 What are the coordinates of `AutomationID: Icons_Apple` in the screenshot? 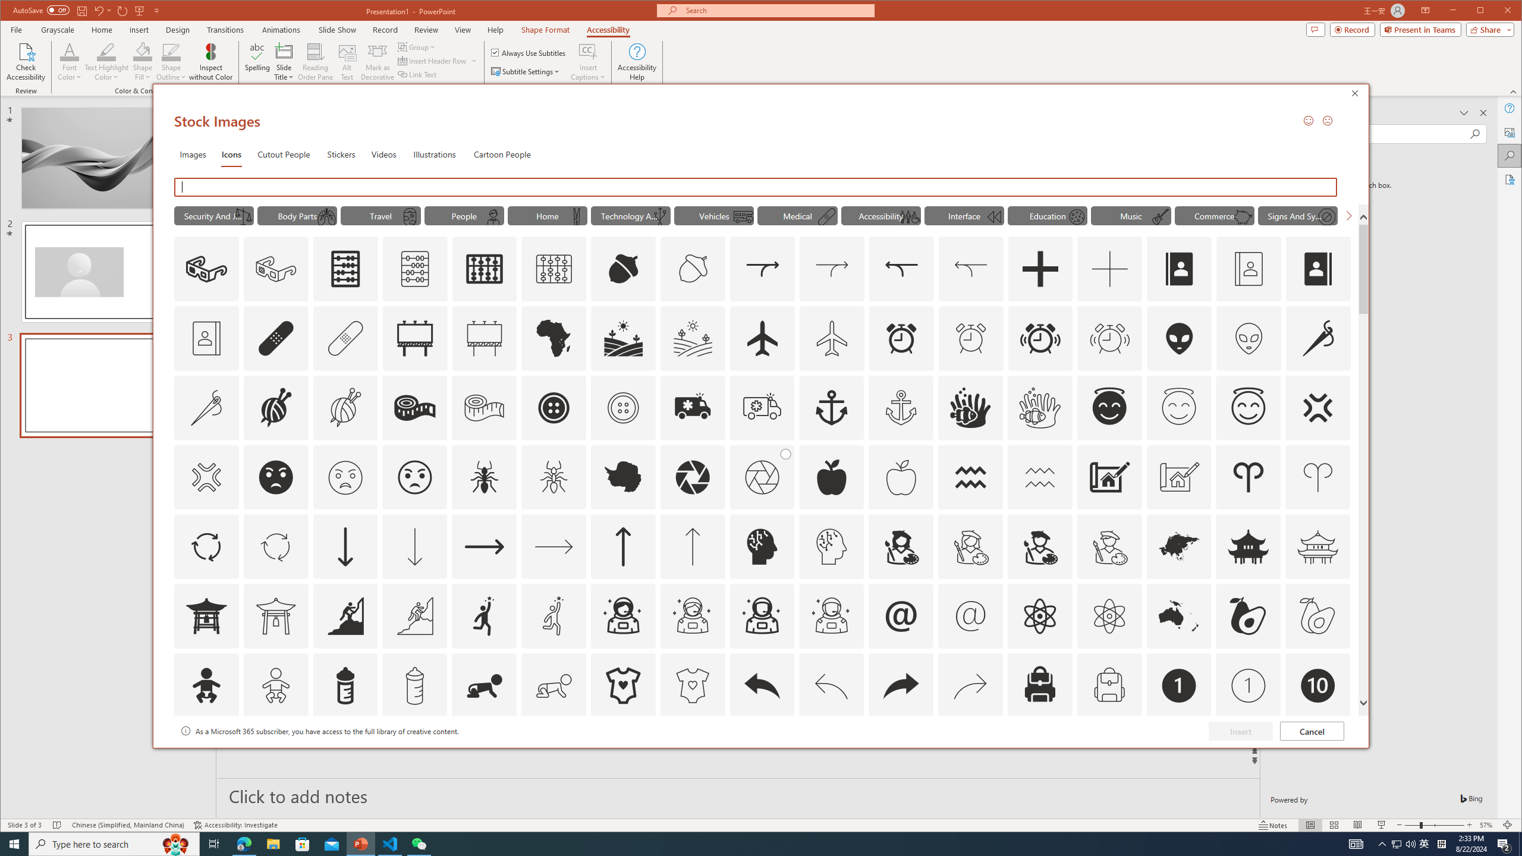 It's located at (831, 477).